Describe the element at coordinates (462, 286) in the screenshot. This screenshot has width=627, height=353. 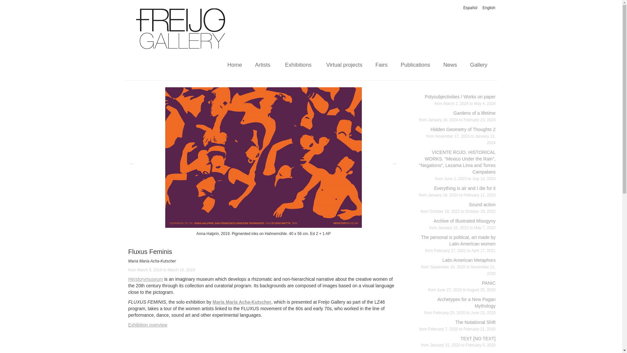
I see `Herstorymuseum` at that location.